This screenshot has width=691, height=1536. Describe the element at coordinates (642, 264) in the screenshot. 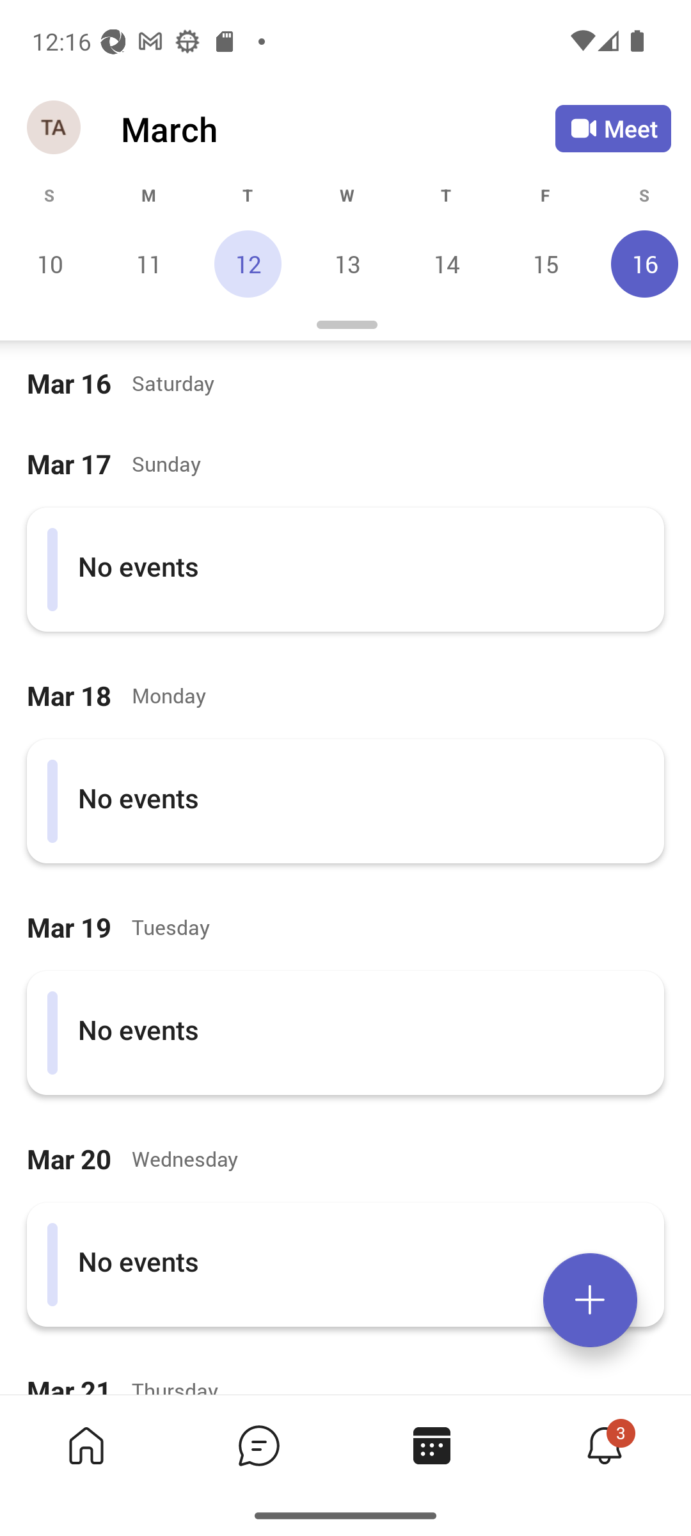

I see `Saturday, March 16, Selected 16` at that location.